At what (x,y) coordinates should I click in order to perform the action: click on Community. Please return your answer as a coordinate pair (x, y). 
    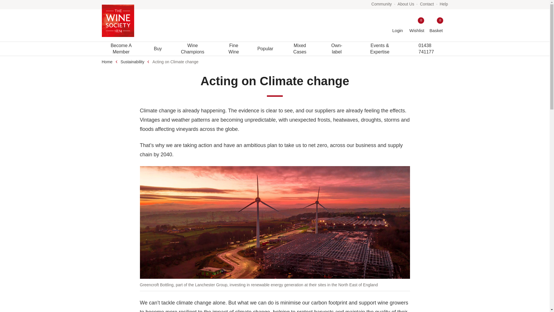
    Looking at the image, I should click on (398, 25).